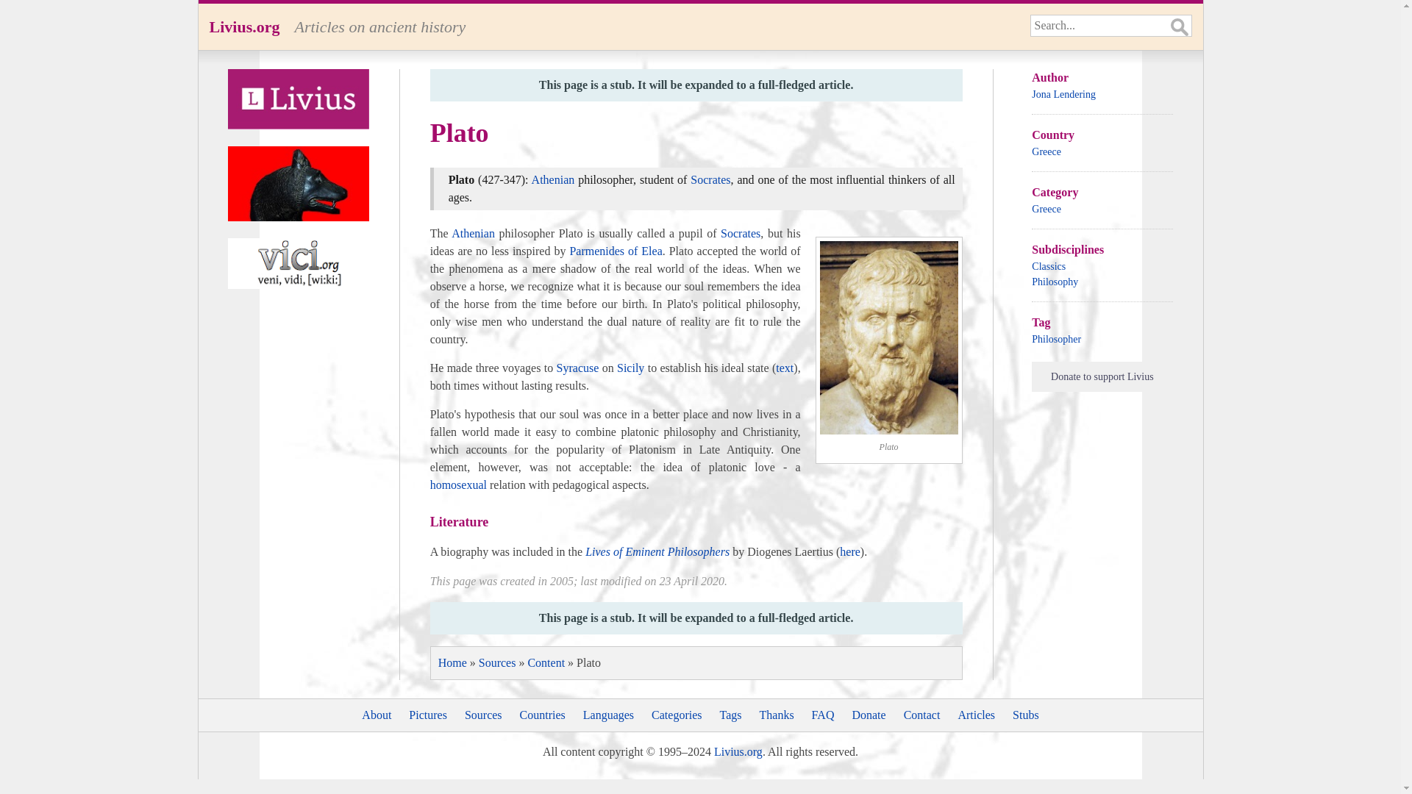  I want to click on Home, so click(452, 663).